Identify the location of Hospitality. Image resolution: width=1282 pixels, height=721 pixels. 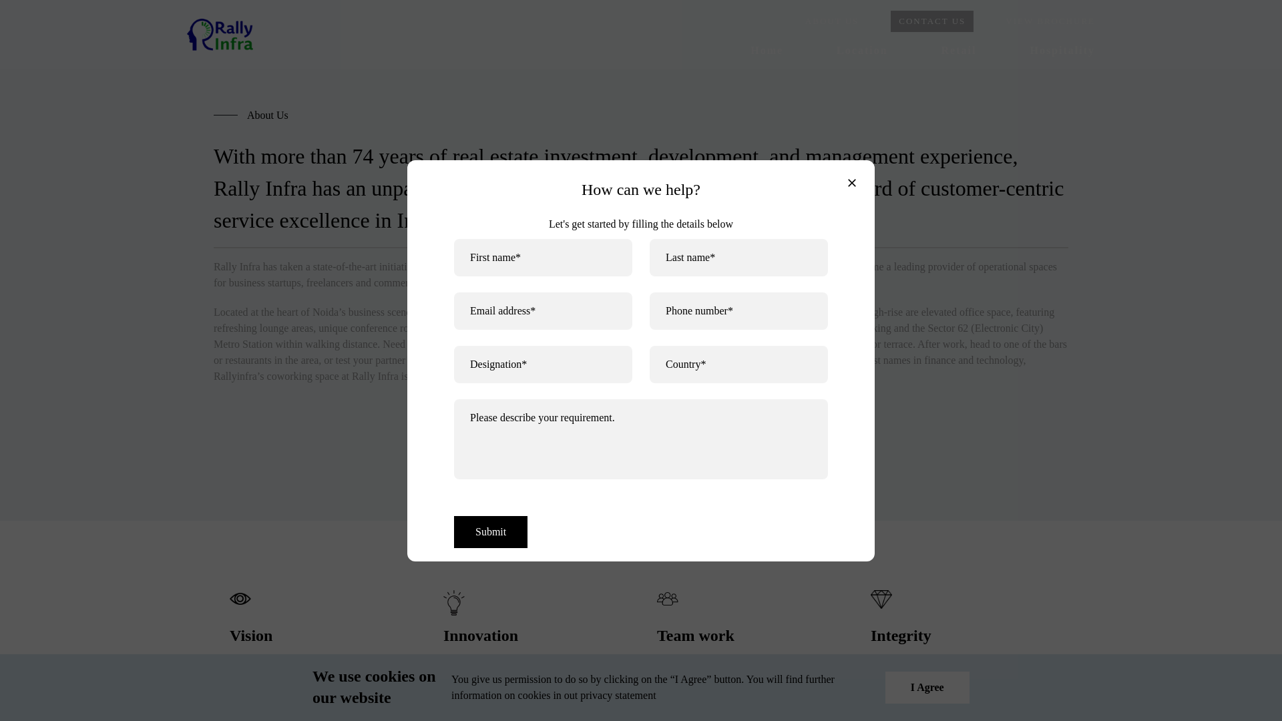
(1062, 50).